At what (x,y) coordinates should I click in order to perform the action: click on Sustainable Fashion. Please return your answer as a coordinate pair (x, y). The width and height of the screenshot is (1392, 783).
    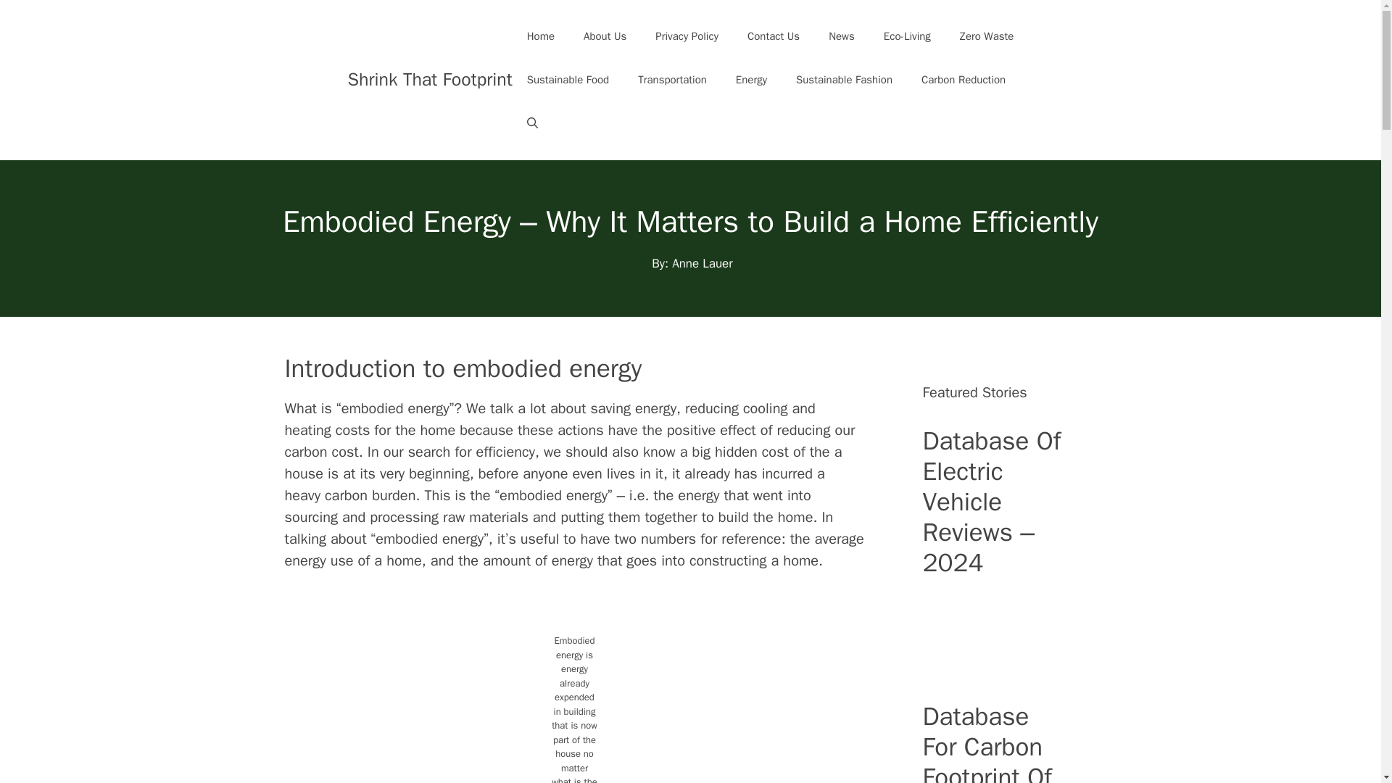
    Looking at the image, I should click on (844, 80).